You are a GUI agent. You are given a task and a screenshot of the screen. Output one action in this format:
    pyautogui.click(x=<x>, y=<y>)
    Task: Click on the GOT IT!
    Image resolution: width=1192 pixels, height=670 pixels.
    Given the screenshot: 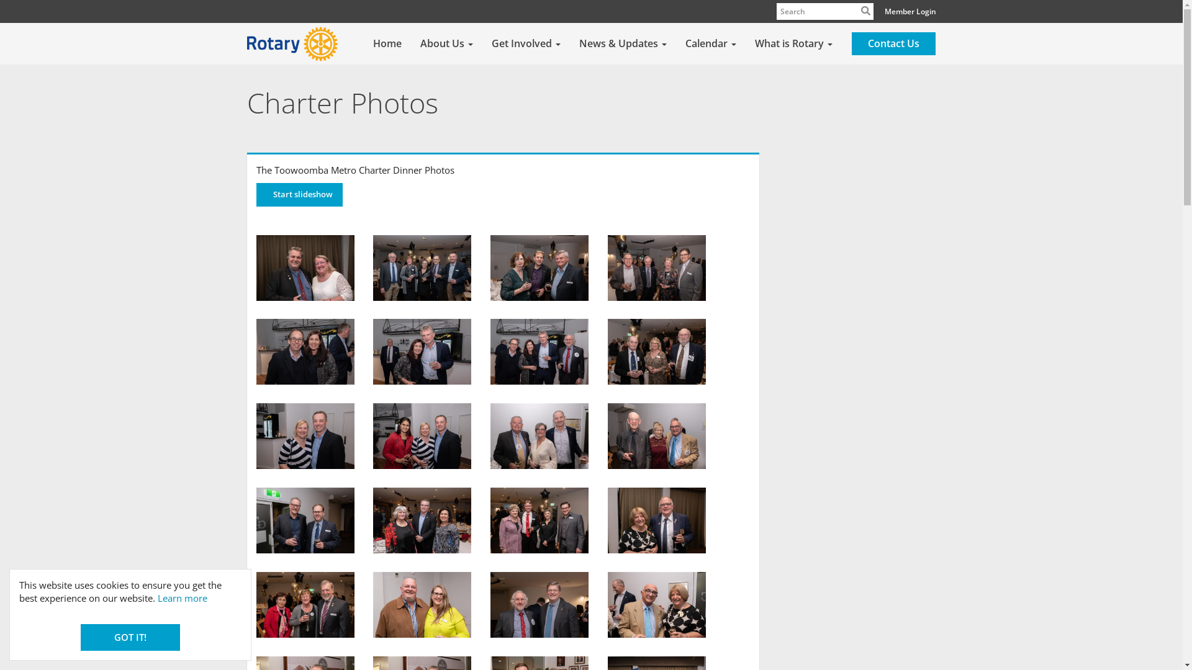 What is the action you would take?
    pyautogui.click(x=130, y=638)
    